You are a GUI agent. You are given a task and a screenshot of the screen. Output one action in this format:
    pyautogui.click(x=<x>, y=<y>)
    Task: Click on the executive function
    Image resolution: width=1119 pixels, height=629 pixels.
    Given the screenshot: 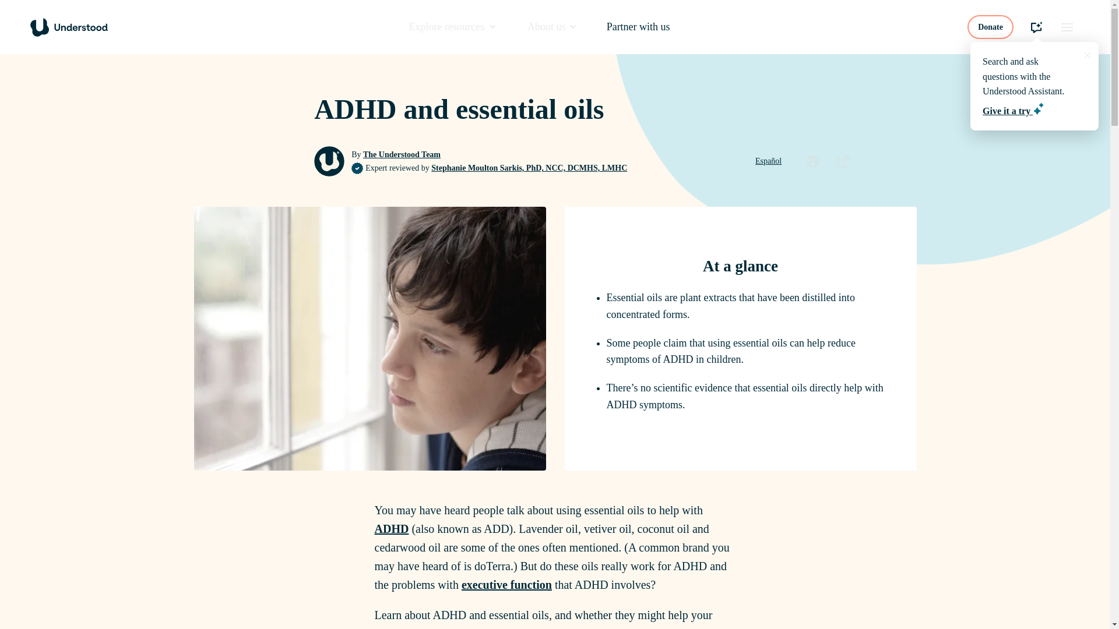 What is the action you would take?
    pyautogui.click(x=506, y=585)
    